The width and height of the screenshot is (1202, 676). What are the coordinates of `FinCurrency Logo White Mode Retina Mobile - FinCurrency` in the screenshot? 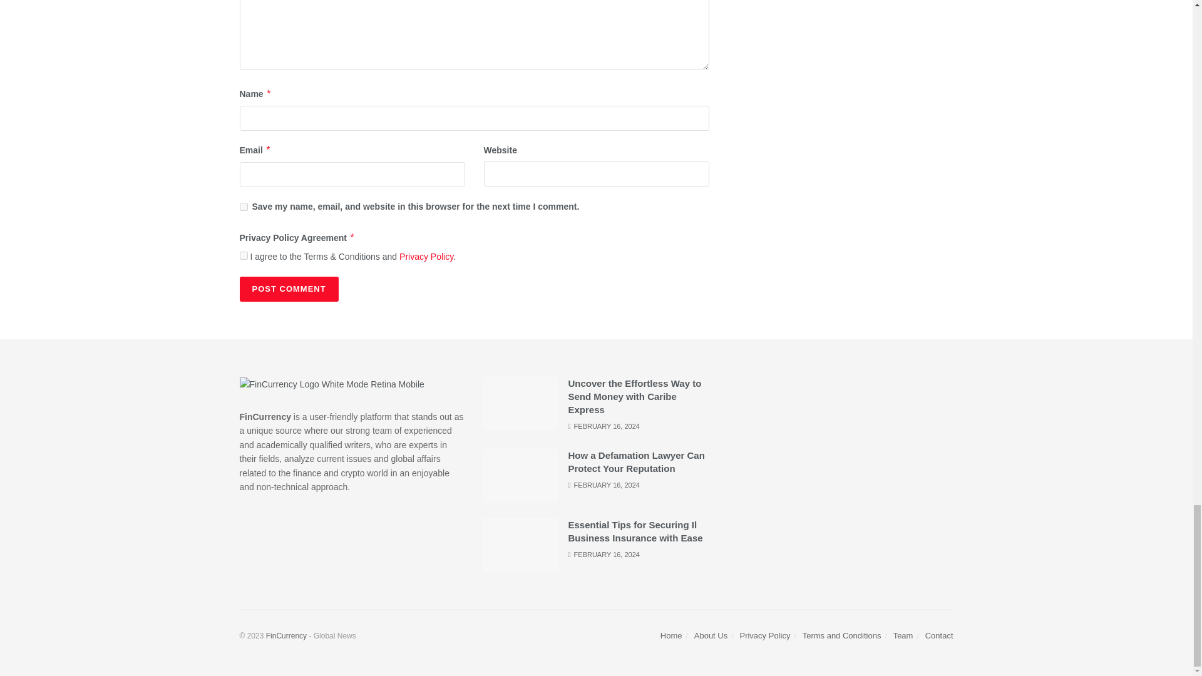 It's located at (332, 384).